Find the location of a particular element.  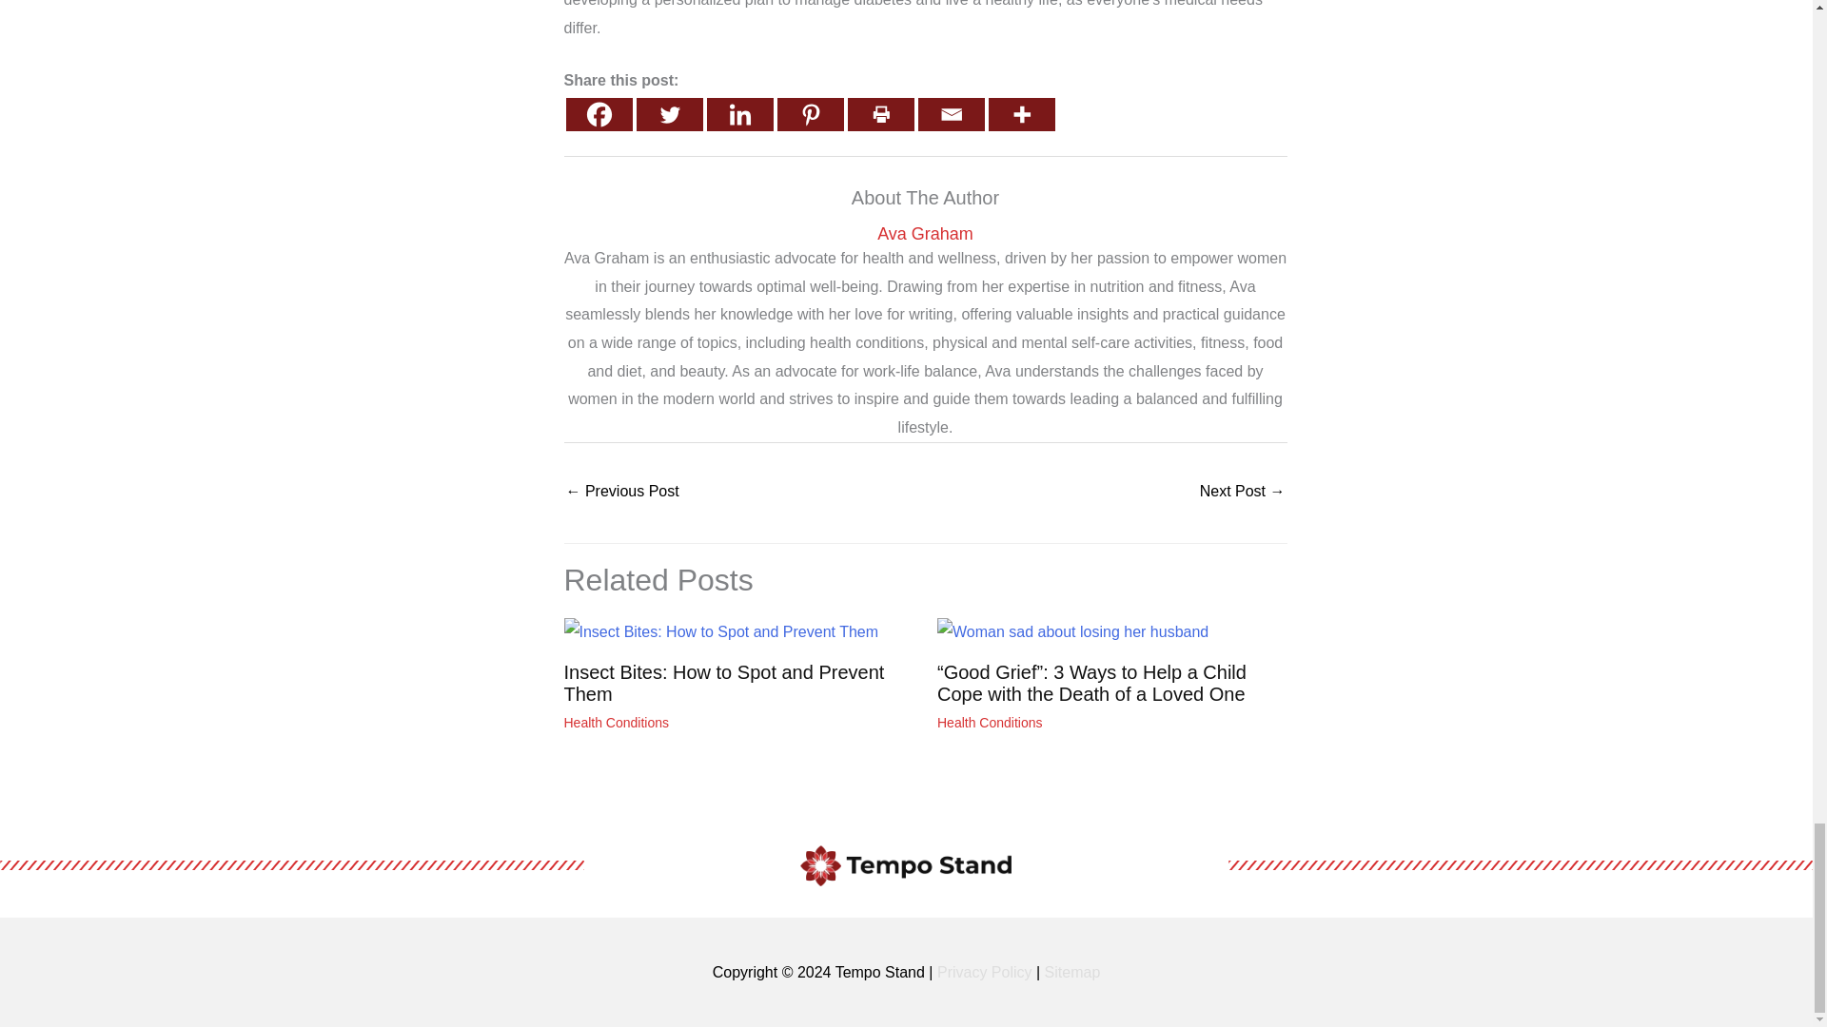

Health Conditions is located at coordinates (615, 722).